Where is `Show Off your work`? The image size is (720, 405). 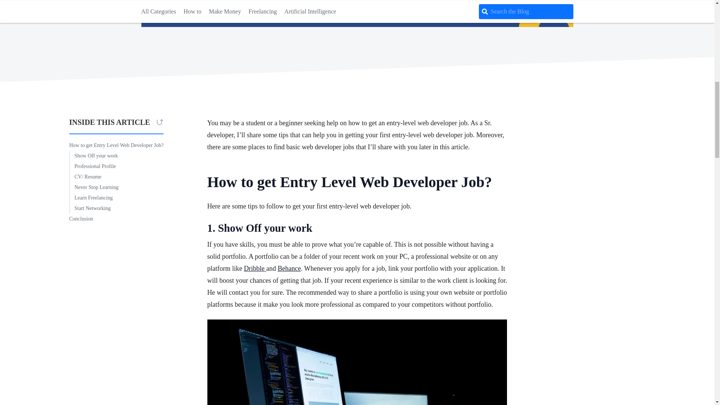 Show Off your work is located at coordinates (93, 156).